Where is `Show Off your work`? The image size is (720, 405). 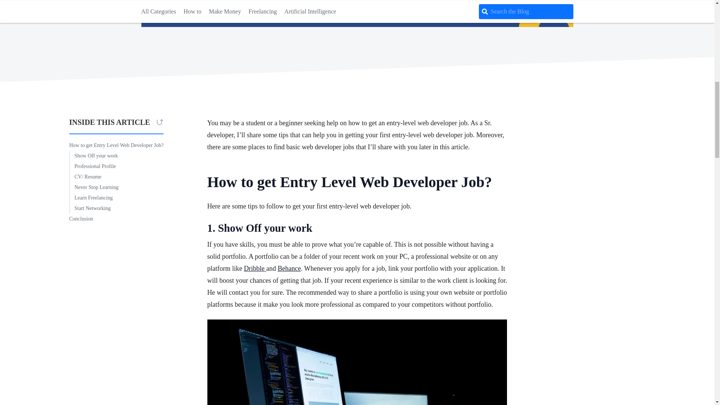 Show Off your work is located at coordinates (93, 156).